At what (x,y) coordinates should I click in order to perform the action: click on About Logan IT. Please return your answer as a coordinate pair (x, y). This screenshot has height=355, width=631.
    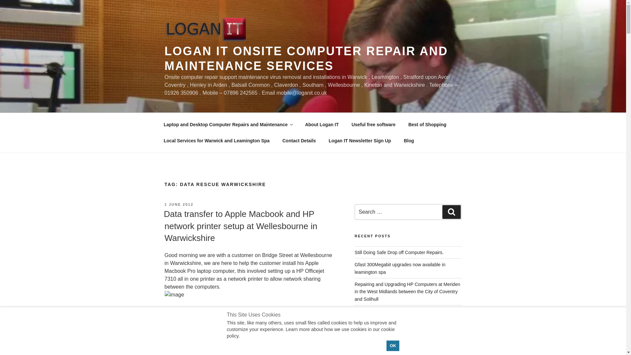
    Looking at the image, I should click on (322, 124).